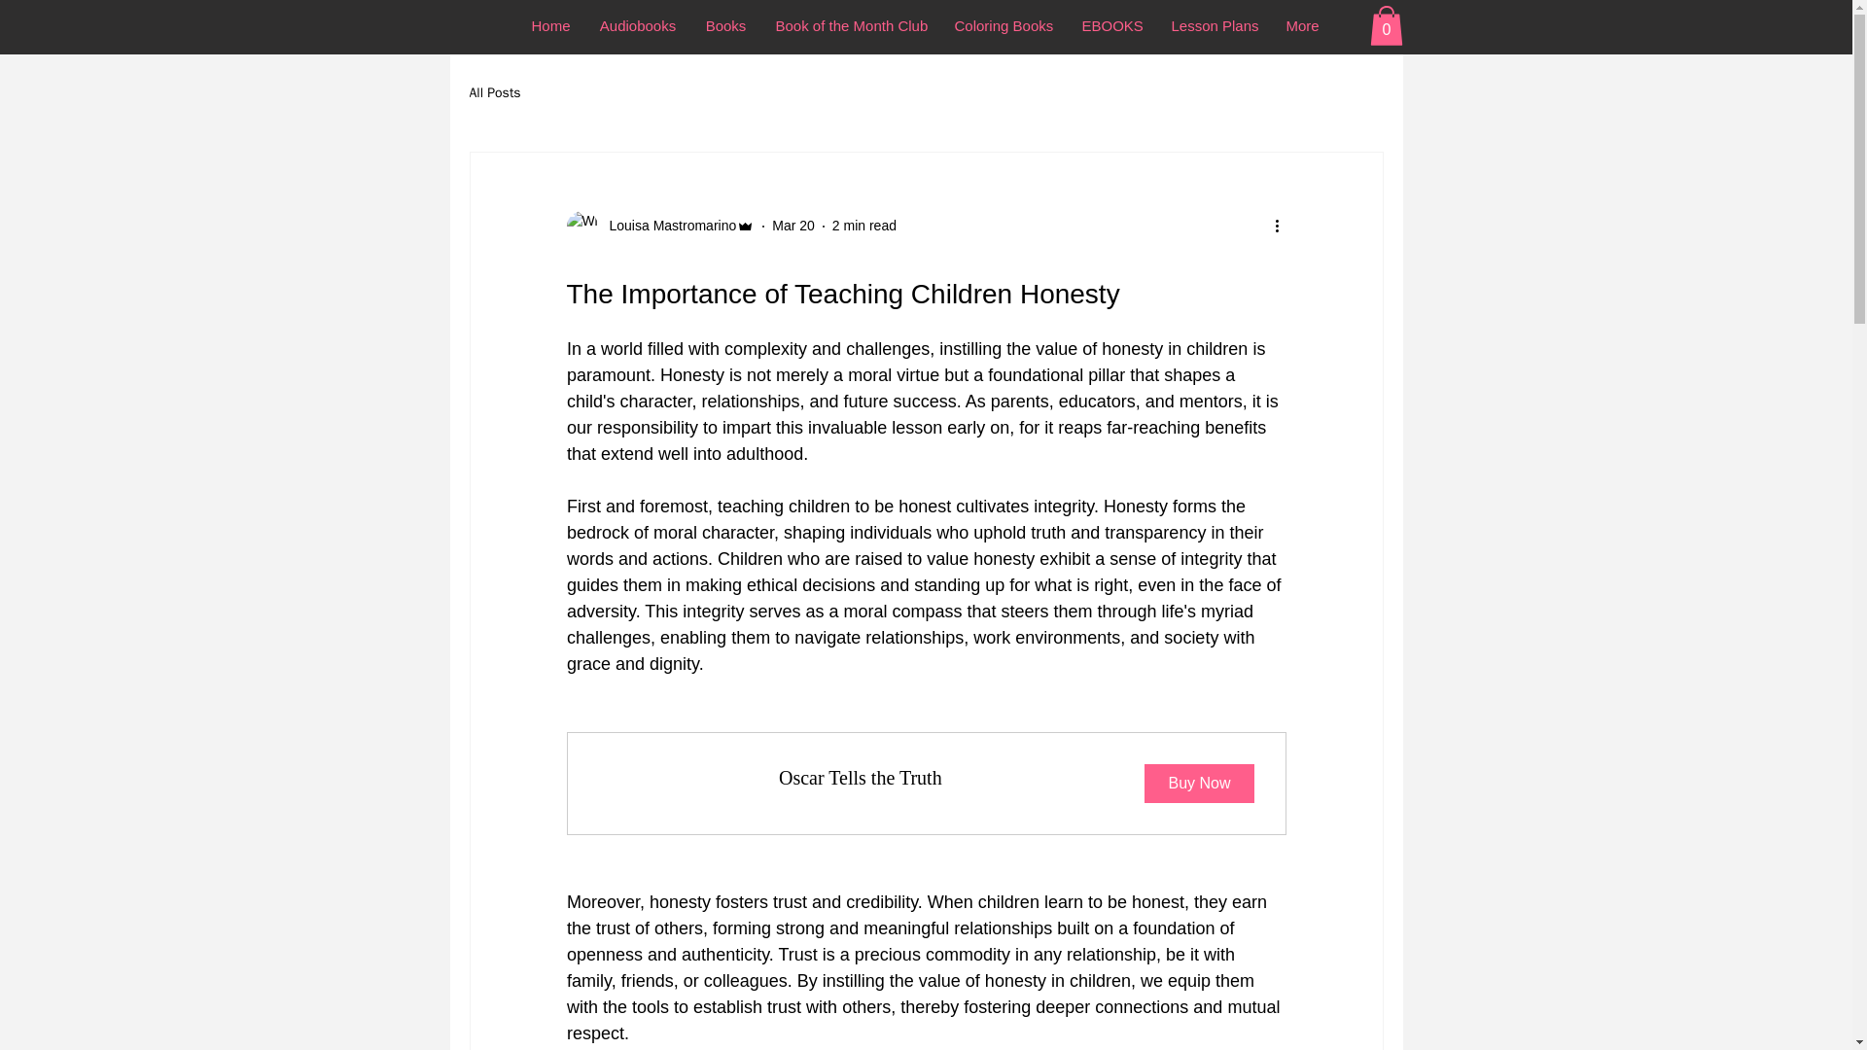  Describe the element at coordinates (1002, 25) in the screenshot. I see `Coloring Books` at that location.